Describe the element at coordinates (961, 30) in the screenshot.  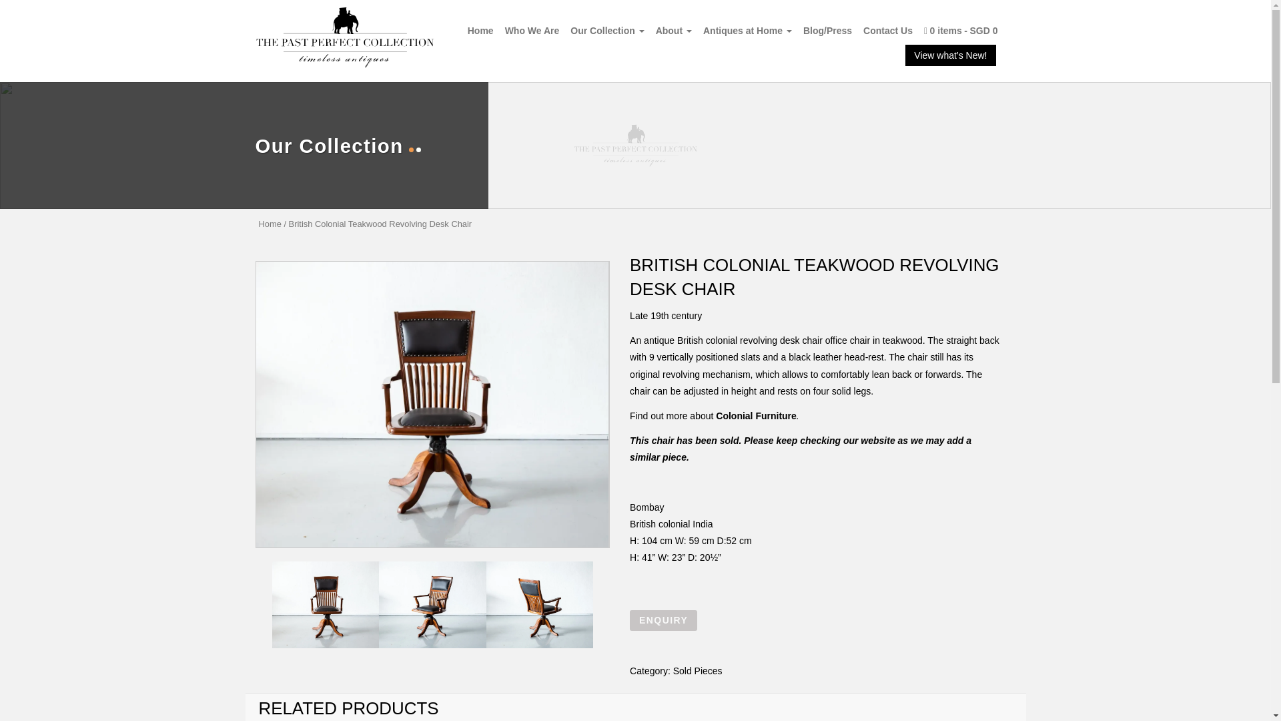
I see `0 itemsSGD 0` at that location.